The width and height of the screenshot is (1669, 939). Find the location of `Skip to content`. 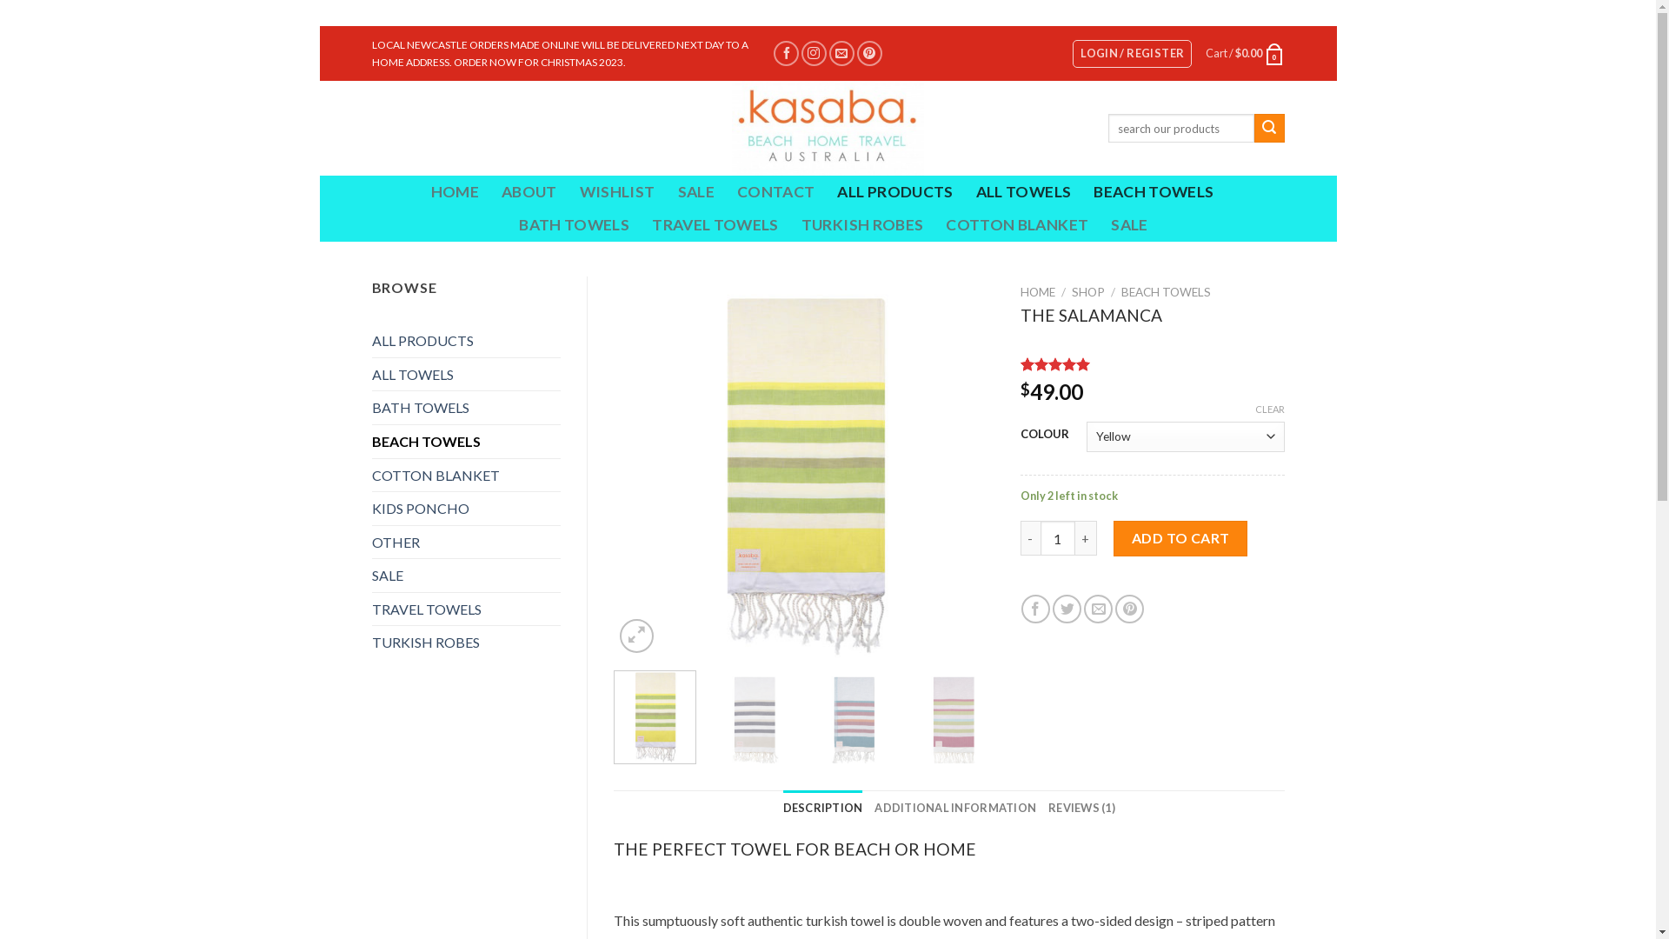

Skip to content is located at coordinates (318, 26).